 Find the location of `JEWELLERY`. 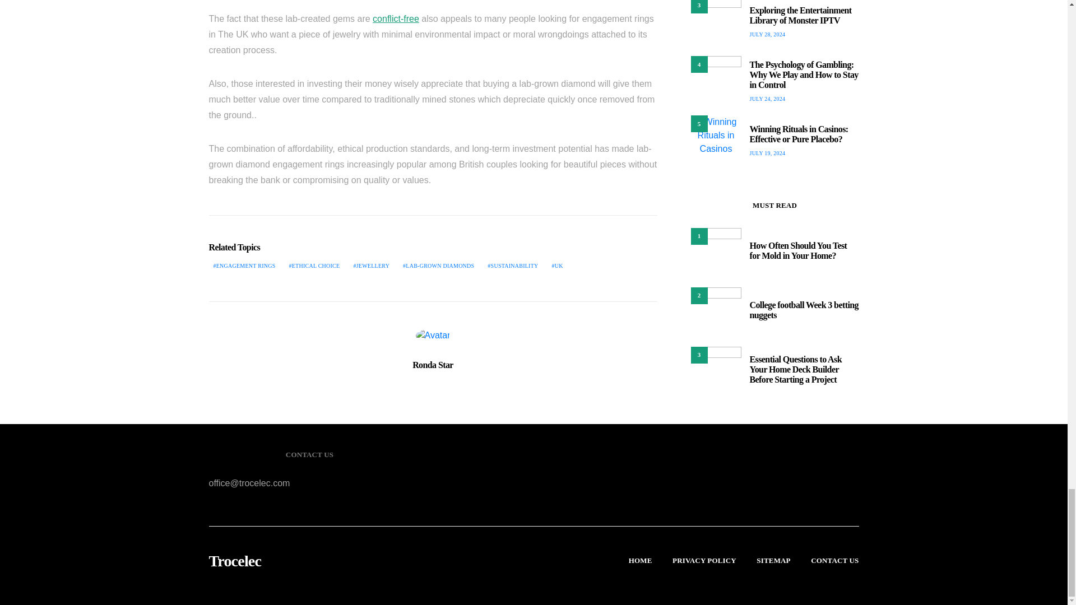

JEWELLERY is located at coordinates (371, 266).